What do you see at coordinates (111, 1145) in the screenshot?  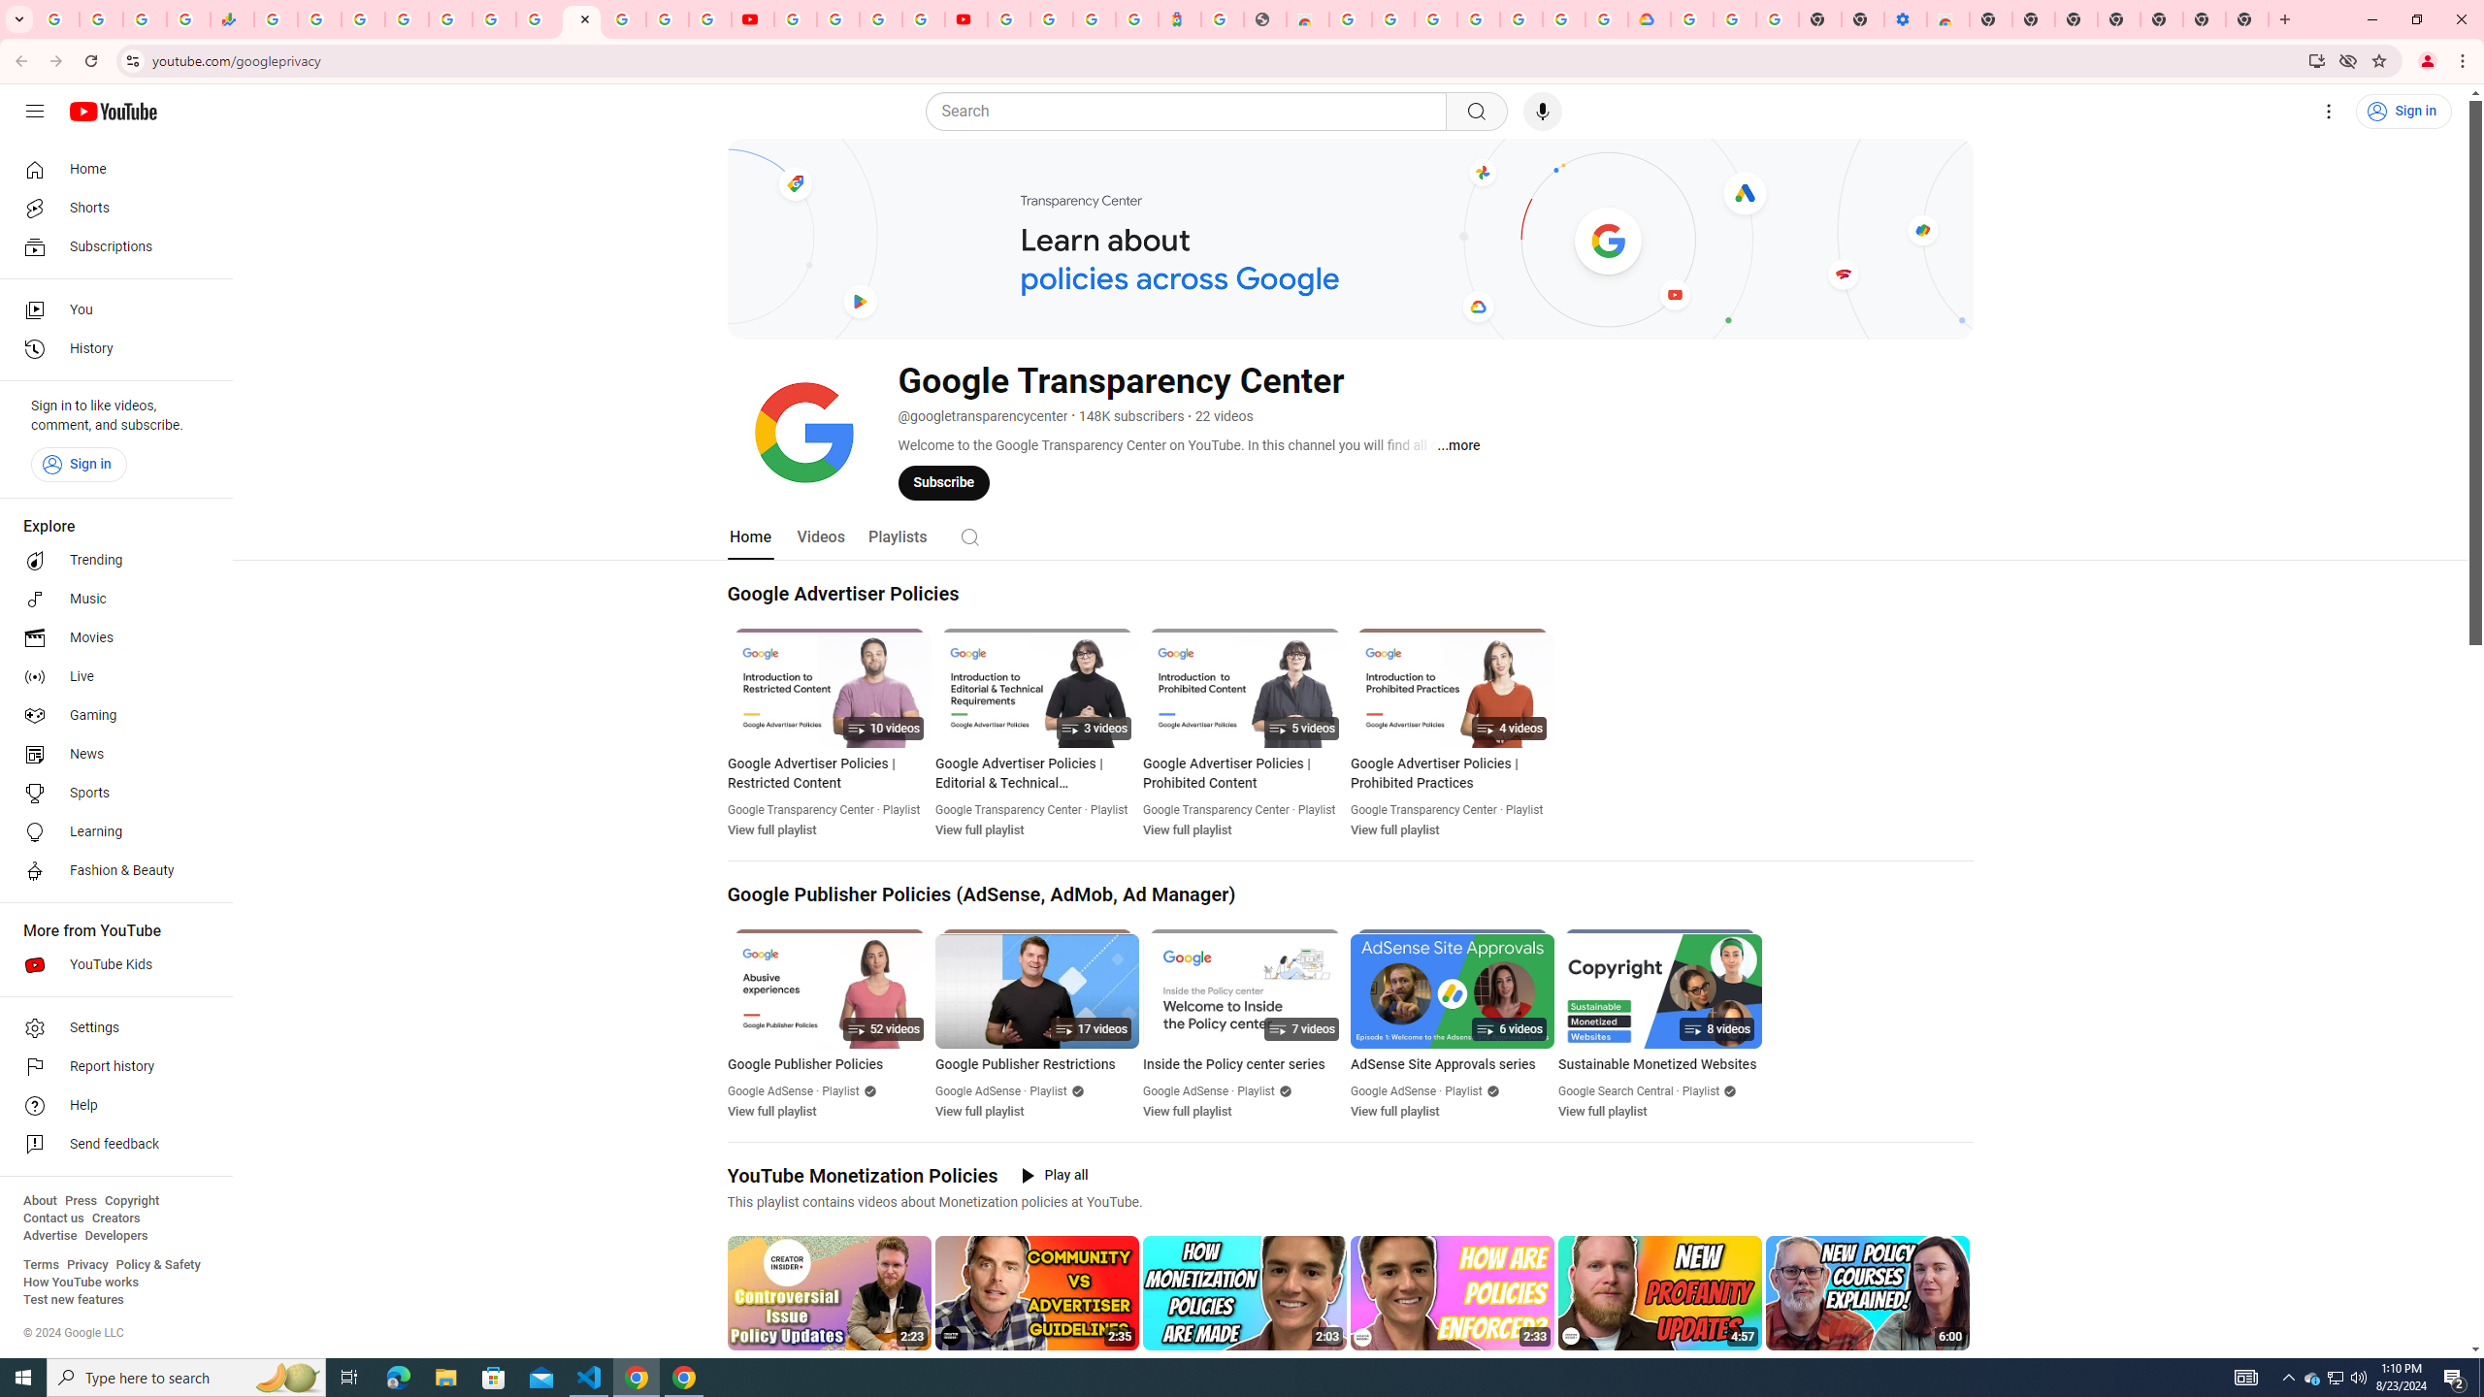 I see `Send feedback` at bounding box center [111, 1145].